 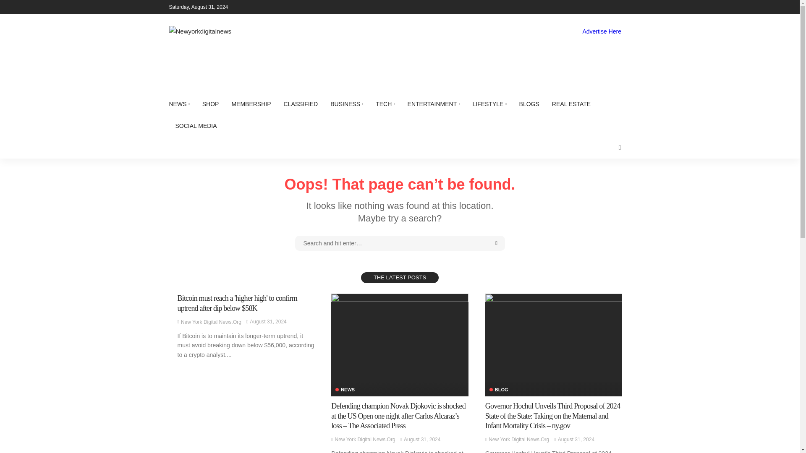 What do you see at coordinates (619, 148) in the screenshot?
I see `search` at bounding box center [619, 148].